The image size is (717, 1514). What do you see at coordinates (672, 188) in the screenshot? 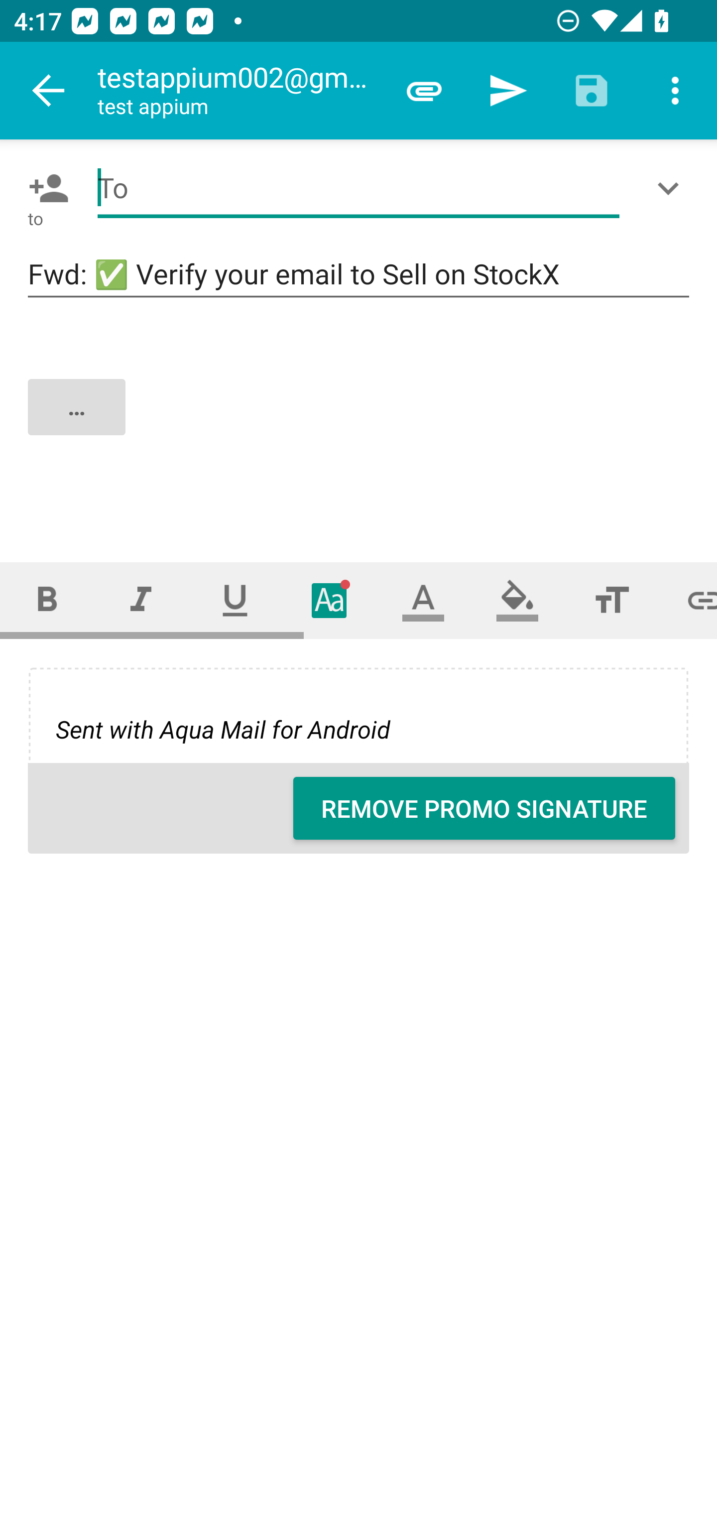
I see `Show/Add CC/BCC` at bounding box center [672, 188].